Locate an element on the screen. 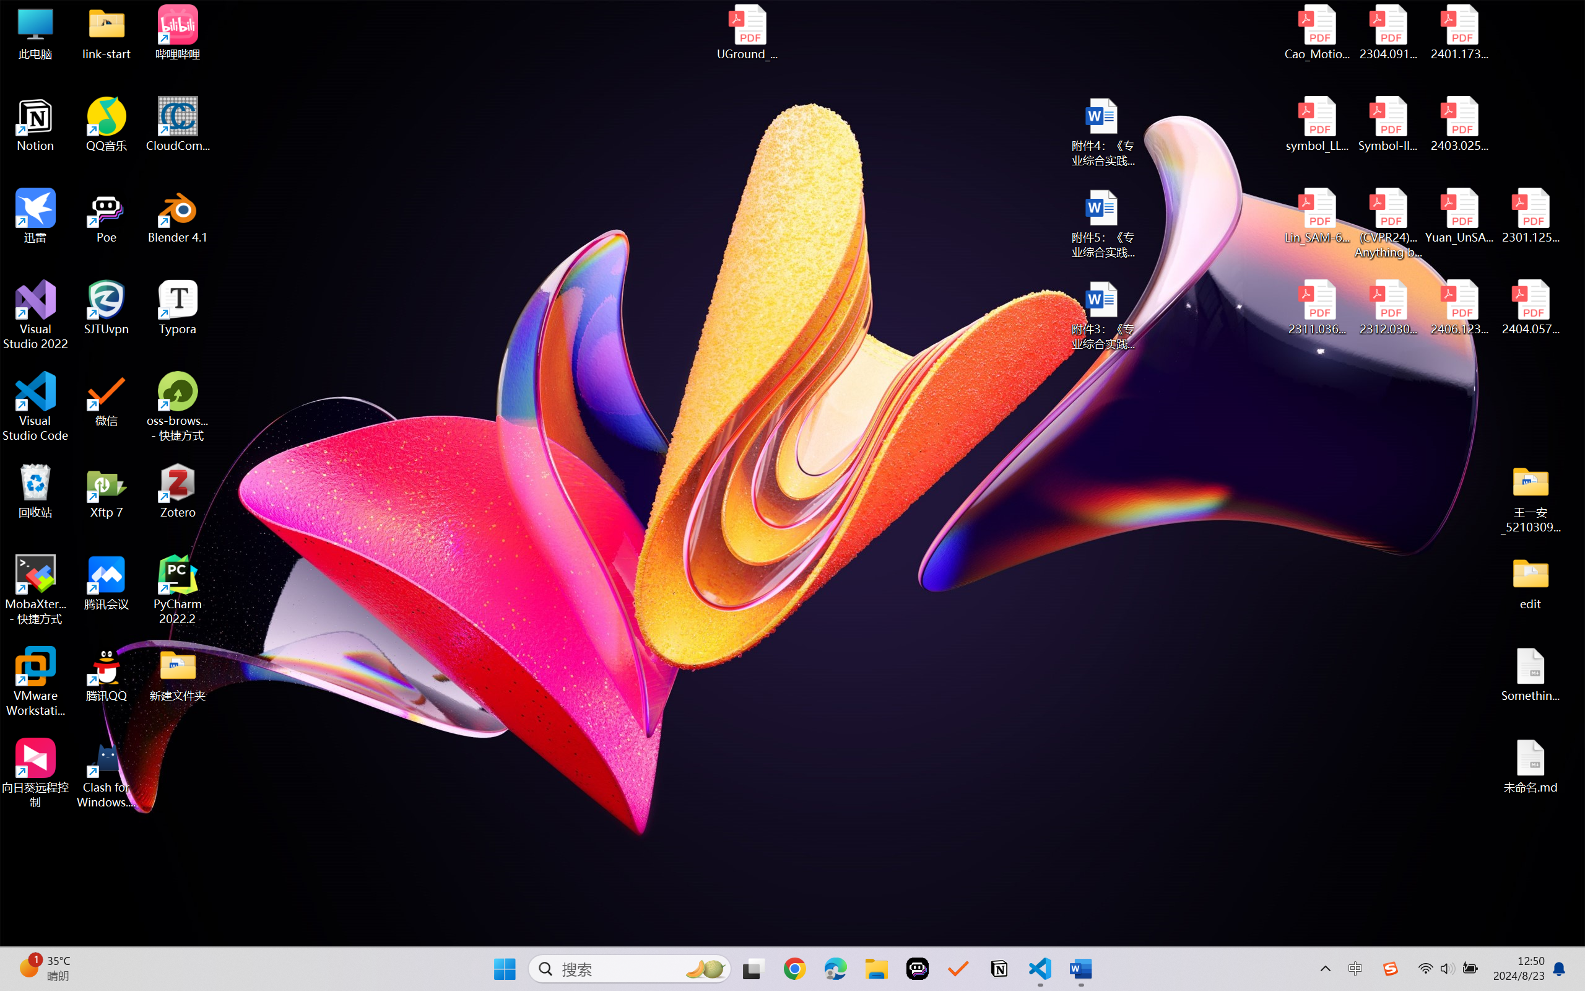 This screenshot has width=1585, height=991. 2311.03658v2.pdf is located at coordinates (1318, 308).